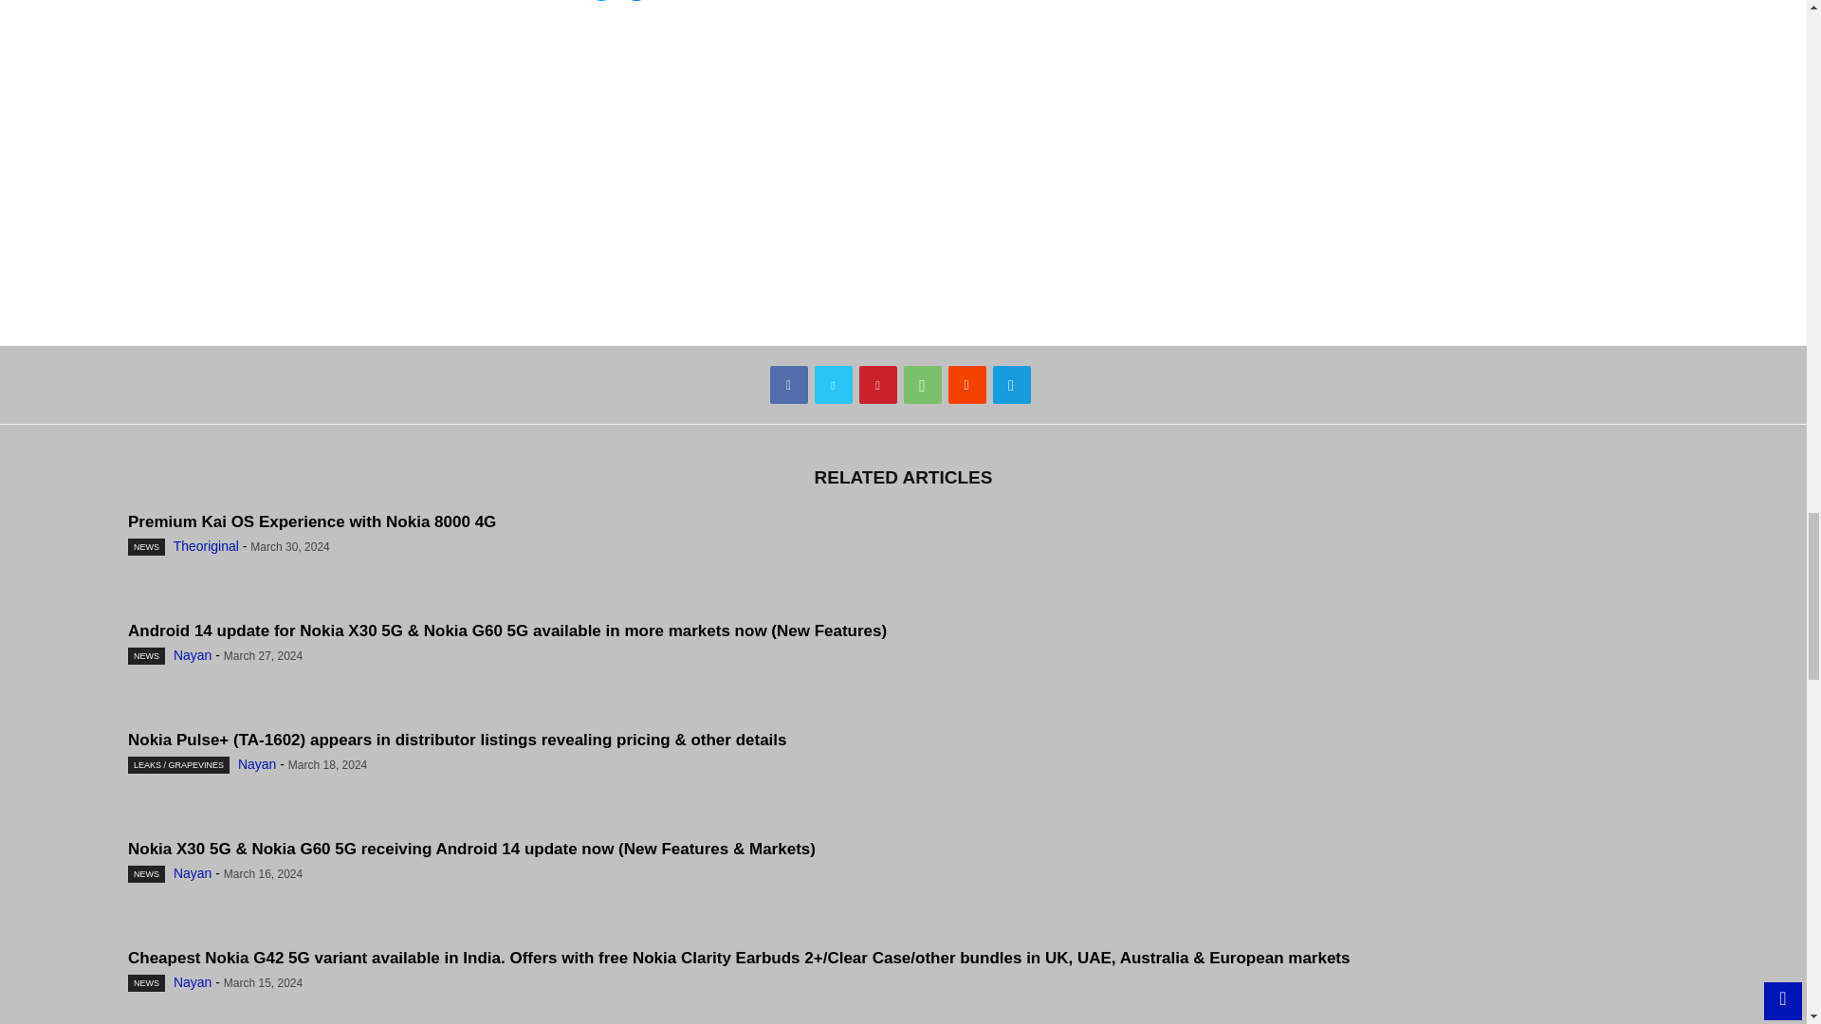 The image size is (1821, 1024). What do you see at coordinates (878, 384) in the screenshot?
I see `Pinterest` at bounding box center [878, 384].